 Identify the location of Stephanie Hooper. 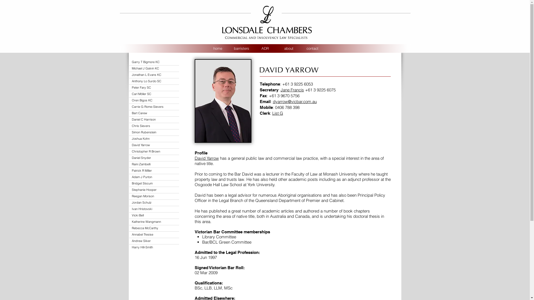
(154, 190).